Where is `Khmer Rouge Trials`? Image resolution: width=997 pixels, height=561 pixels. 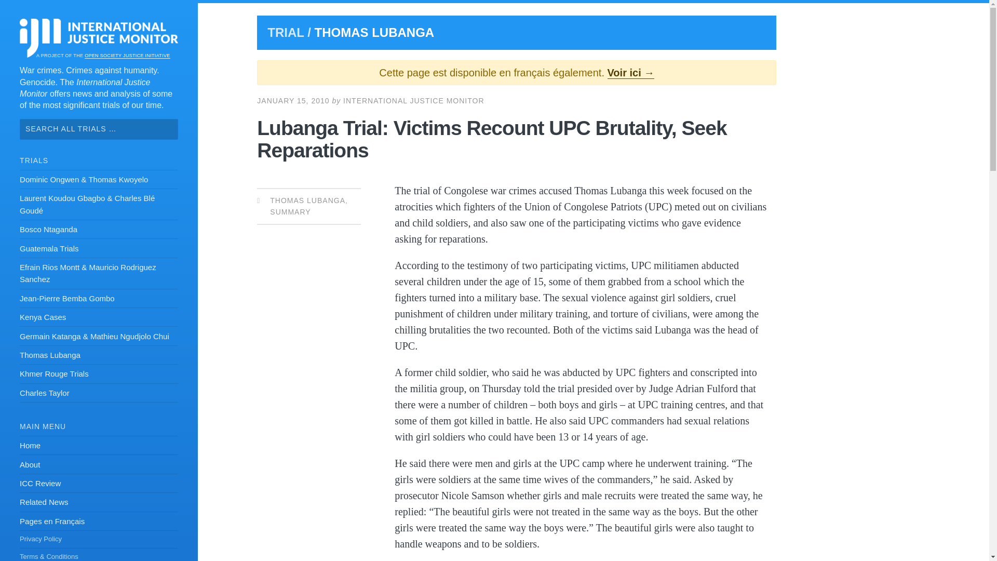 Khmer Rouge Trials is located at coordinates (99, 374).